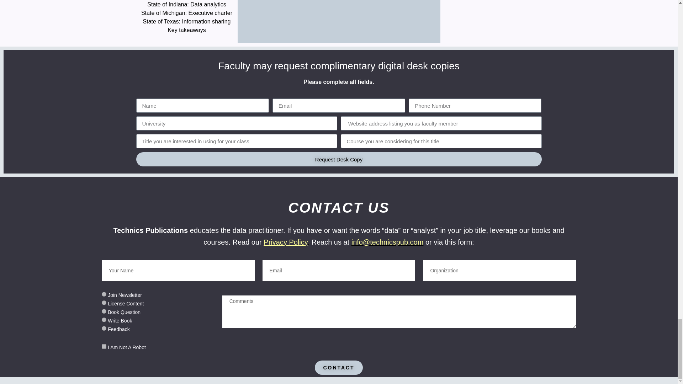 The height and width of the screenshot is (384, 683). Describe the element at coordinates (339, 159) in the screenshot. I see `Request Desk Copy` at that location.